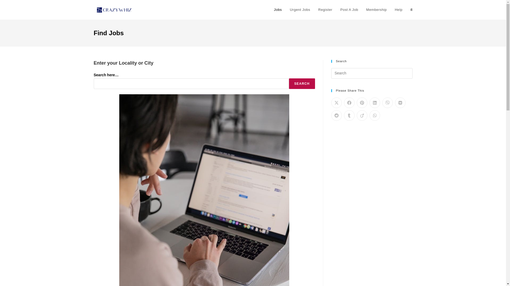  I want to click on Share on LinkedIn, so click(375, 103).